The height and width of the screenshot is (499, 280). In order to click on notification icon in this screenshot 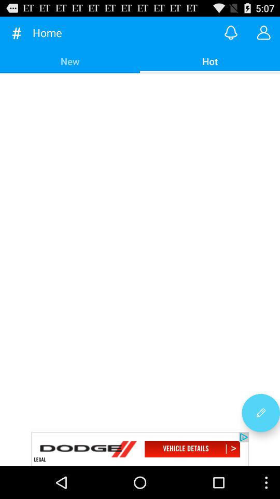, I will do `click(231, 32)`.